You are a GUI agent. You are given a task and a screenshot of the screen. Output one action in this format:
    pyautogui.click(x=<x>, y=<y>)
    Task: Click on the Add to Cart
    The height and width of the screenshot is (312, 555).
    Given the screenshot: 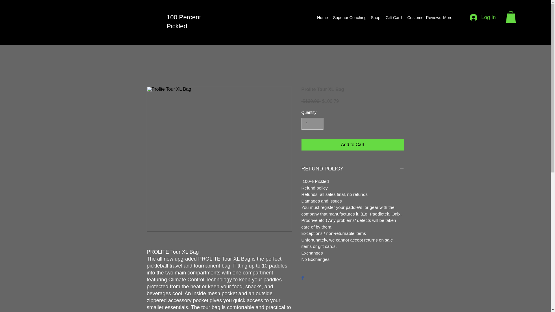 What is the action you would take?
    pyautogui.click(x=353, y=144)
    